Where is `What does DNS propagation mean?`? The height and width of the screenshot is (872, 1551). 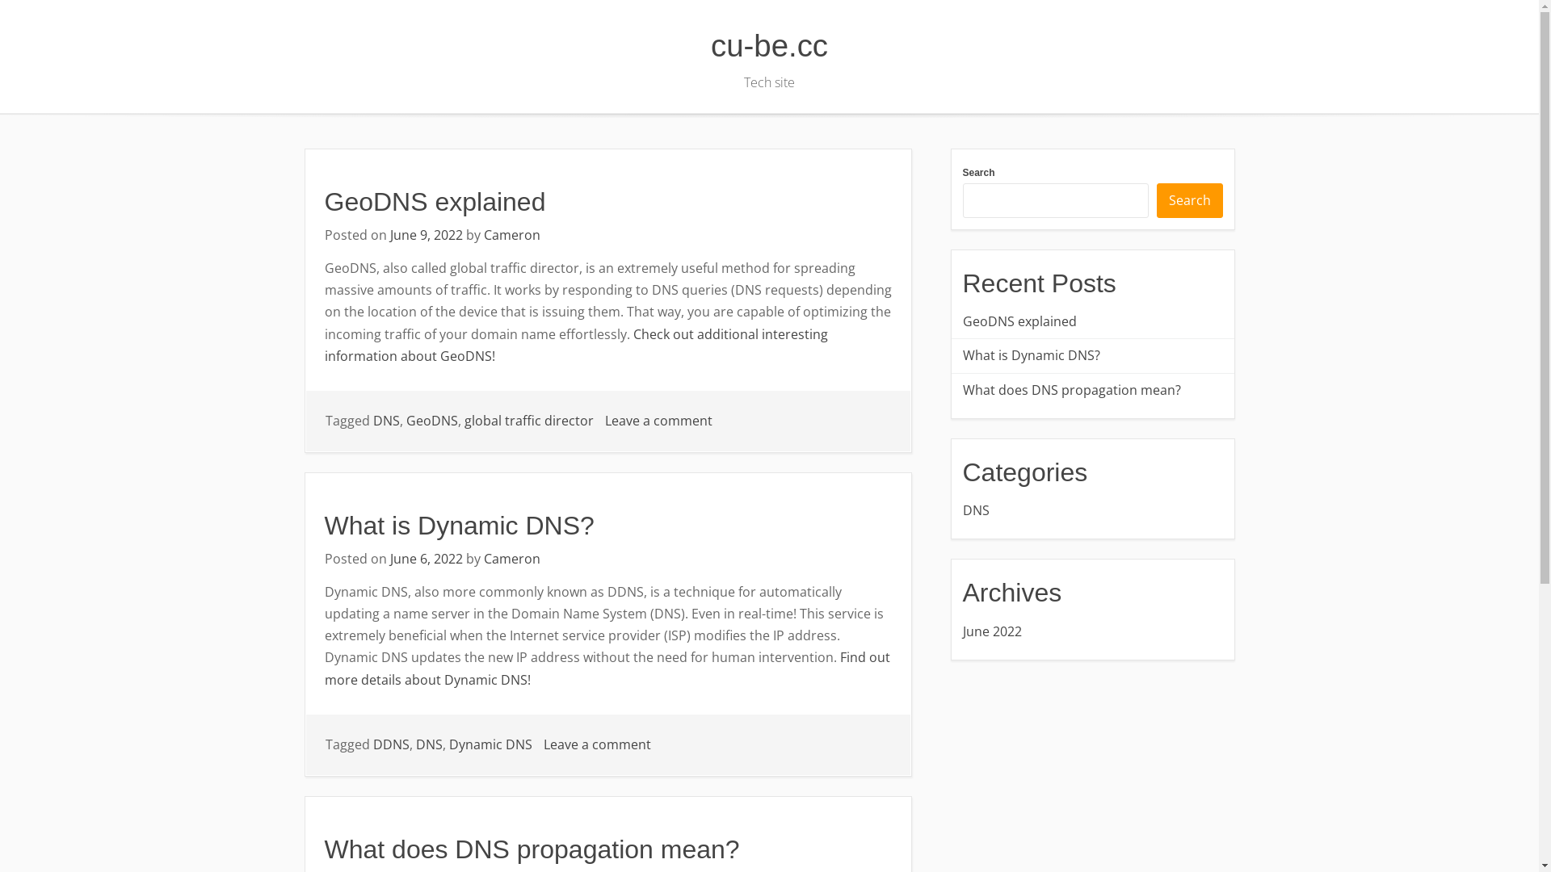
What does DNS propagation mean? is located at coordinates (532, 849).